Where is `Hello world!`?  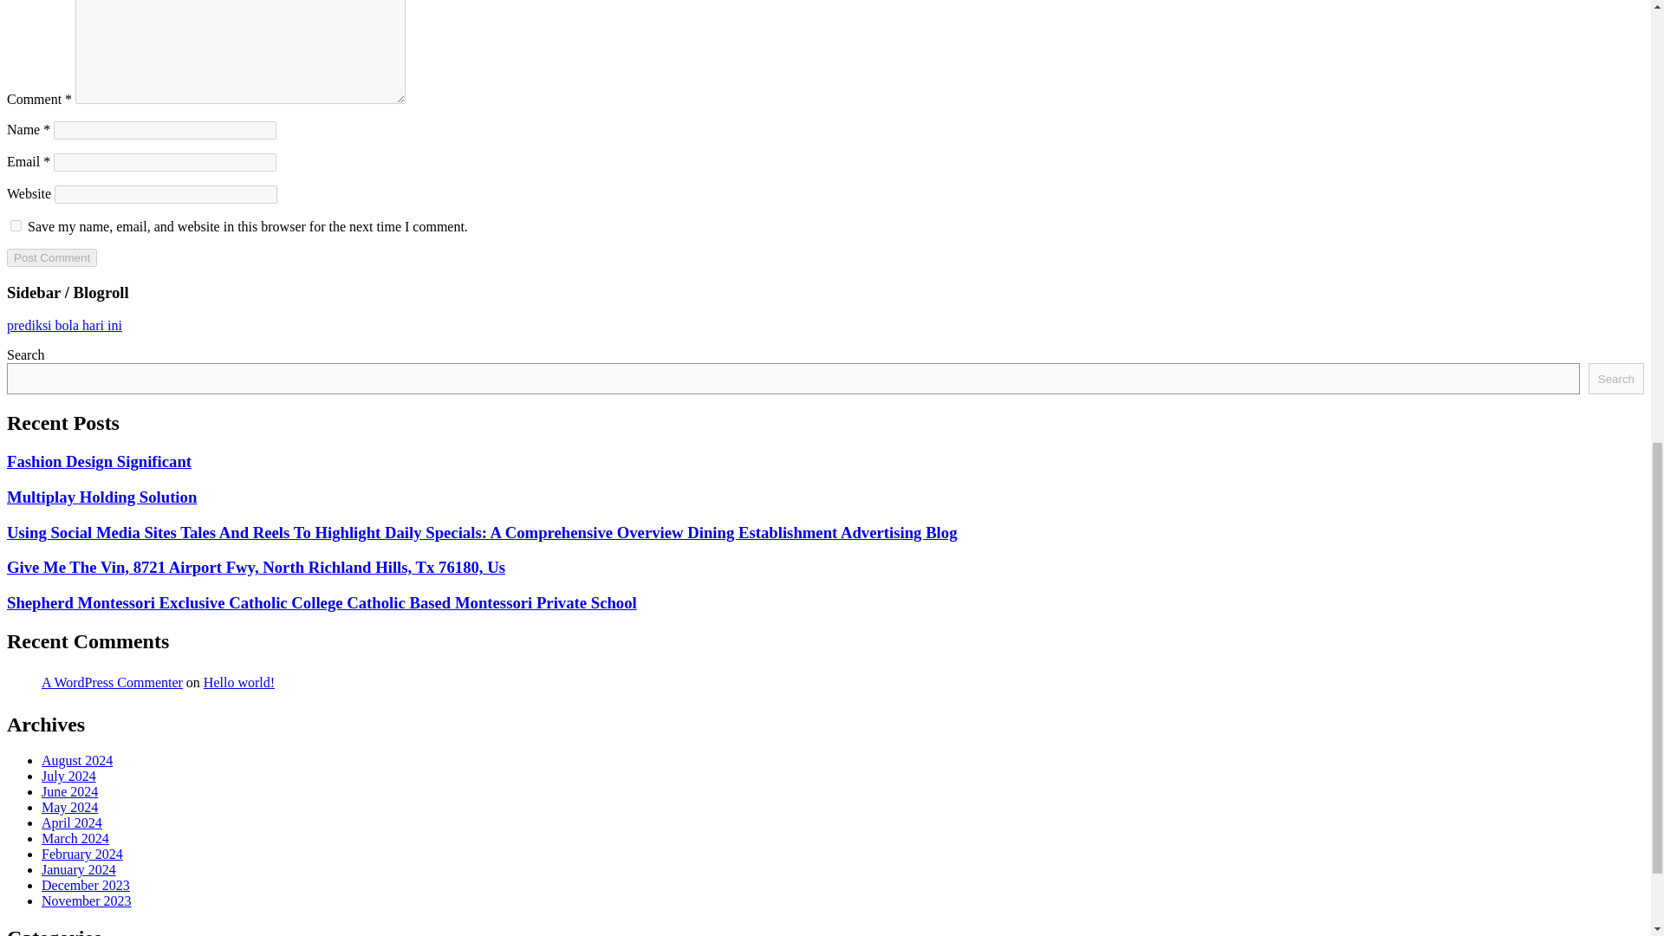 Hello world! is located at coordinates (238, 681).